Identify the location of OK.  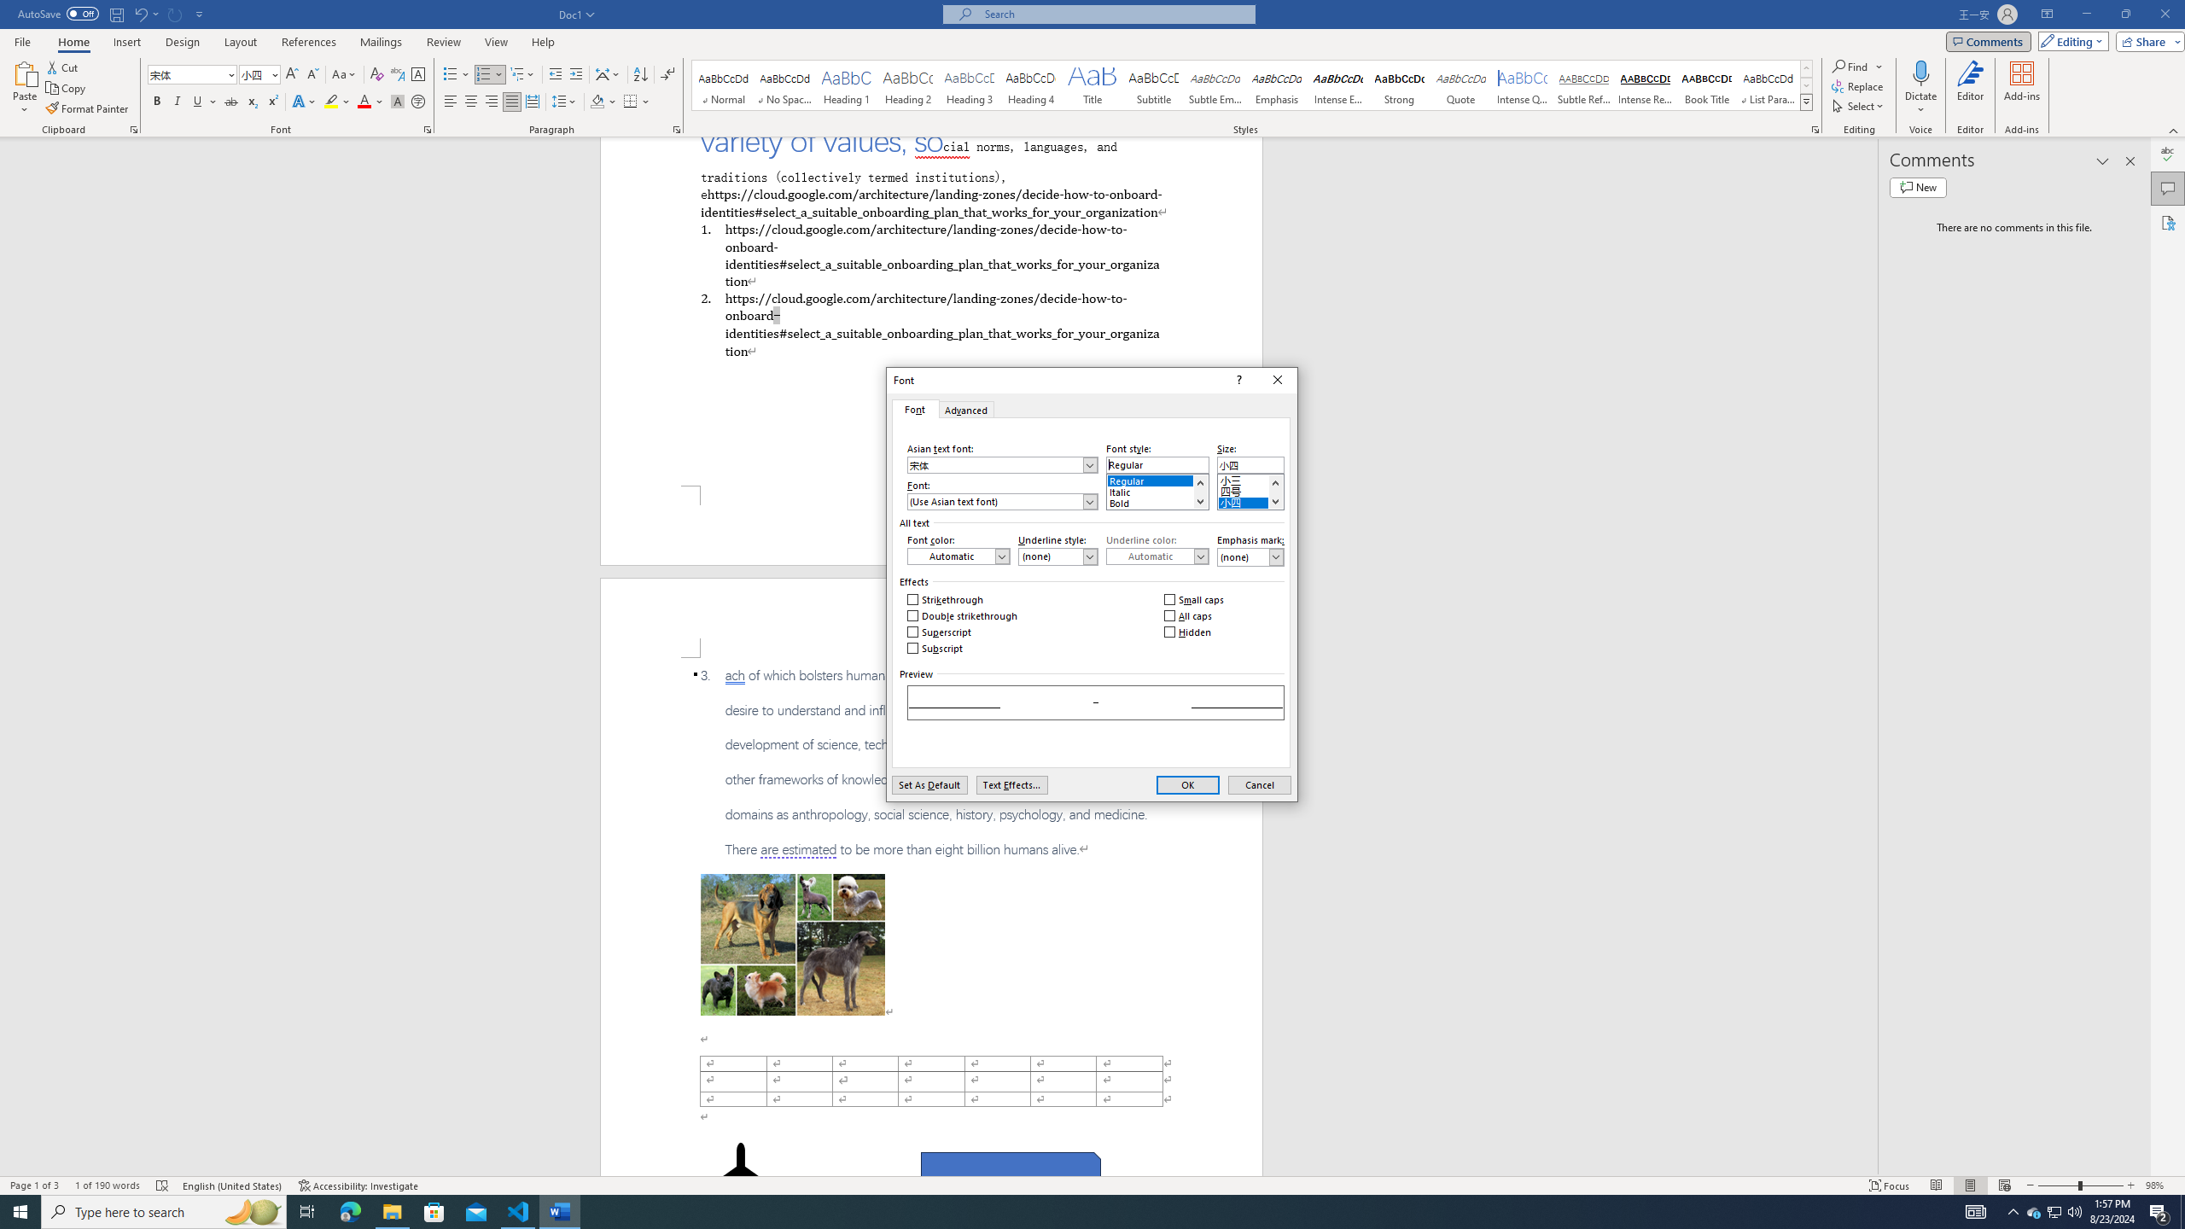
(1188, 785).